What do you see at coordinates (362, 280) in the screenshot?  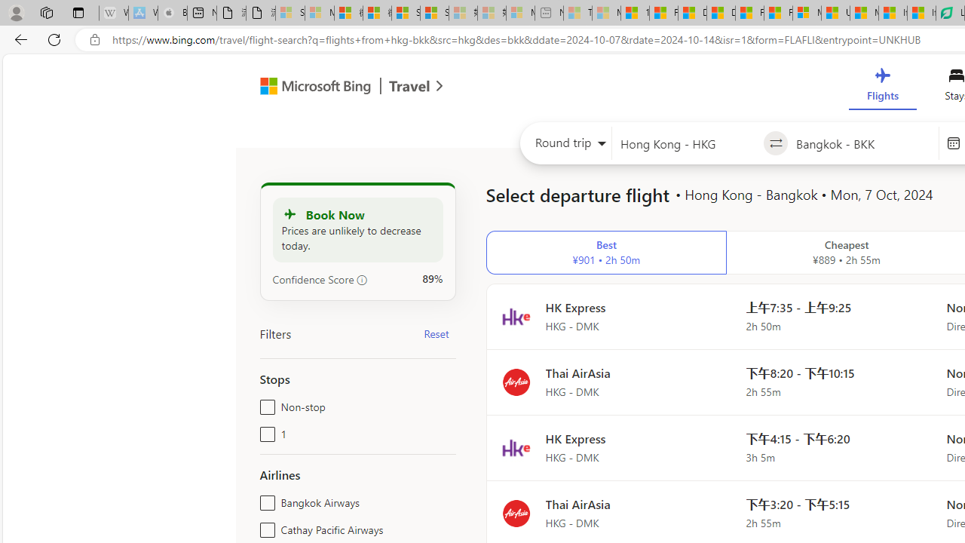 I see `Info tooltip` at bounding box center [362, 280].